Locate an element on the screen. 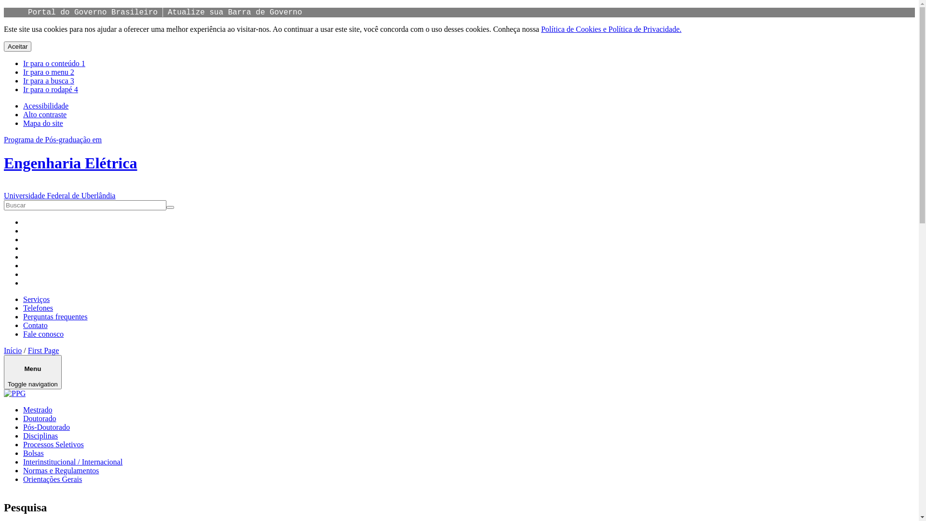  Ir para o menu 2 is located at coordinates (49, 72).